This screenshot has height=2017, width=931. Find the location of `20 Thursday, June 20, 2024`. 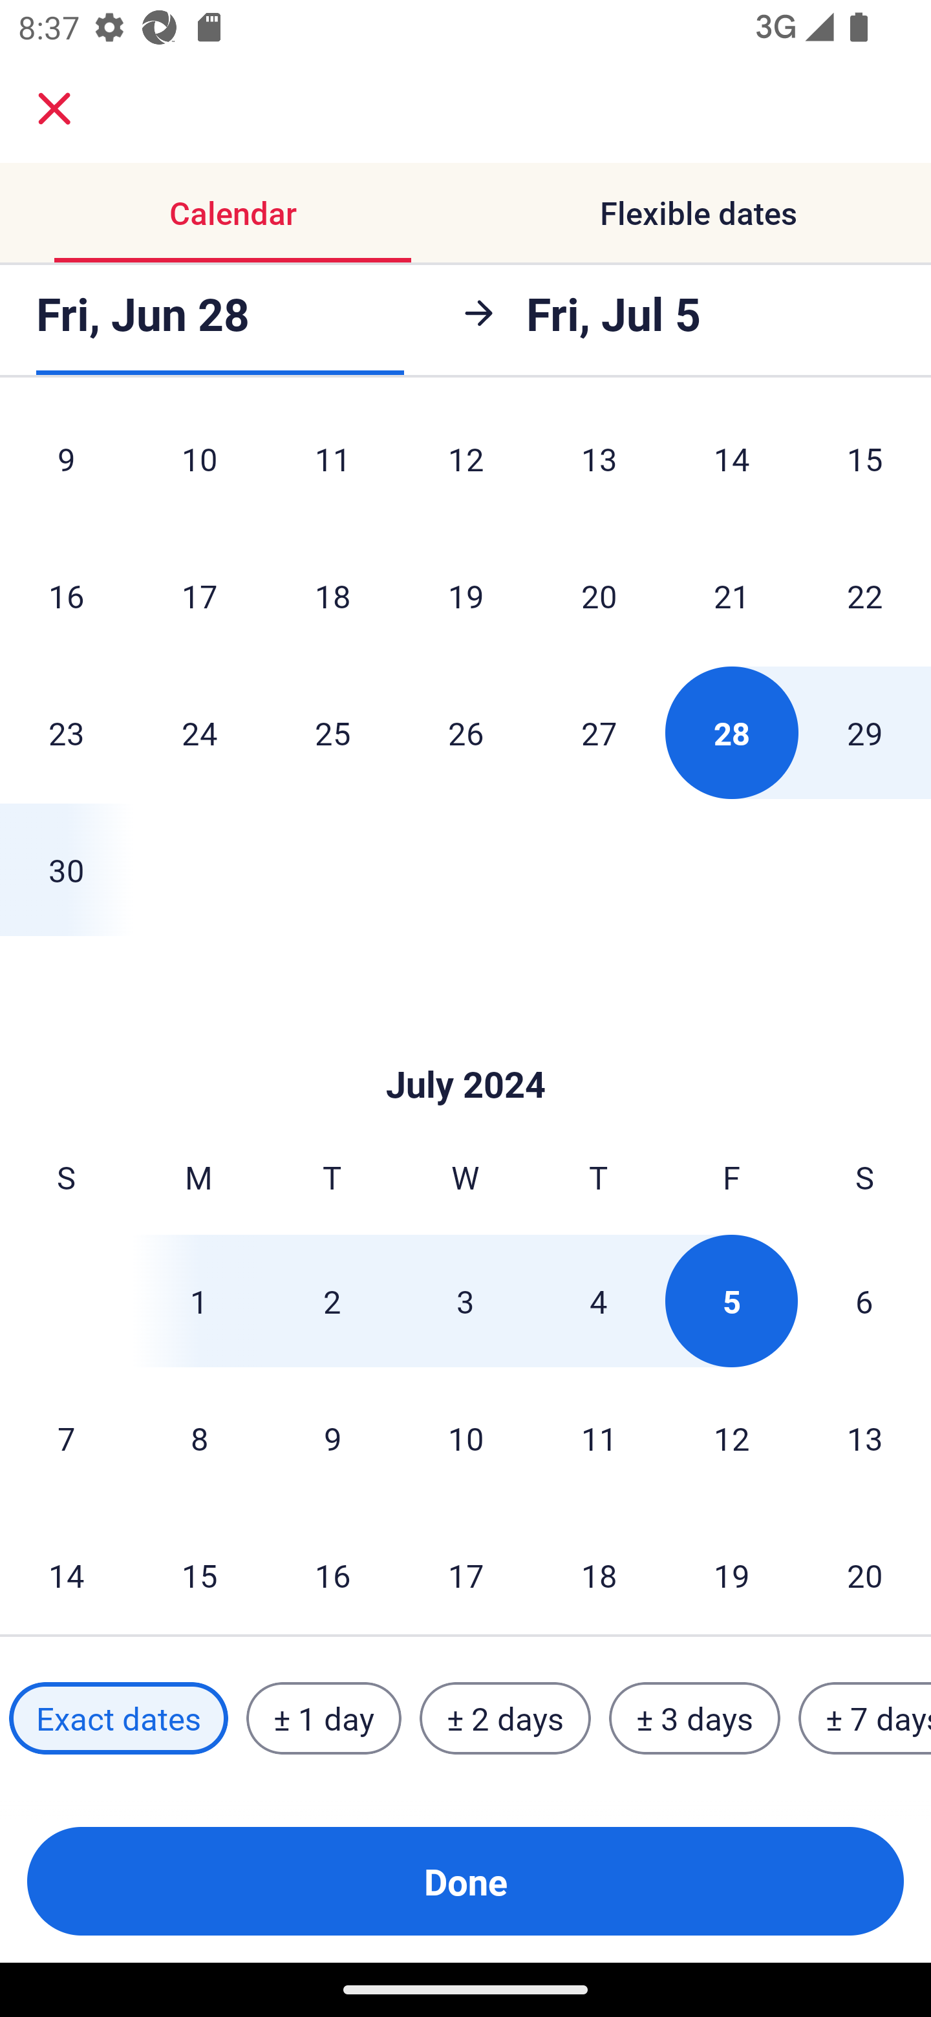

20 Thursday, June 20, 2024 is located at coordinates (599, 595).